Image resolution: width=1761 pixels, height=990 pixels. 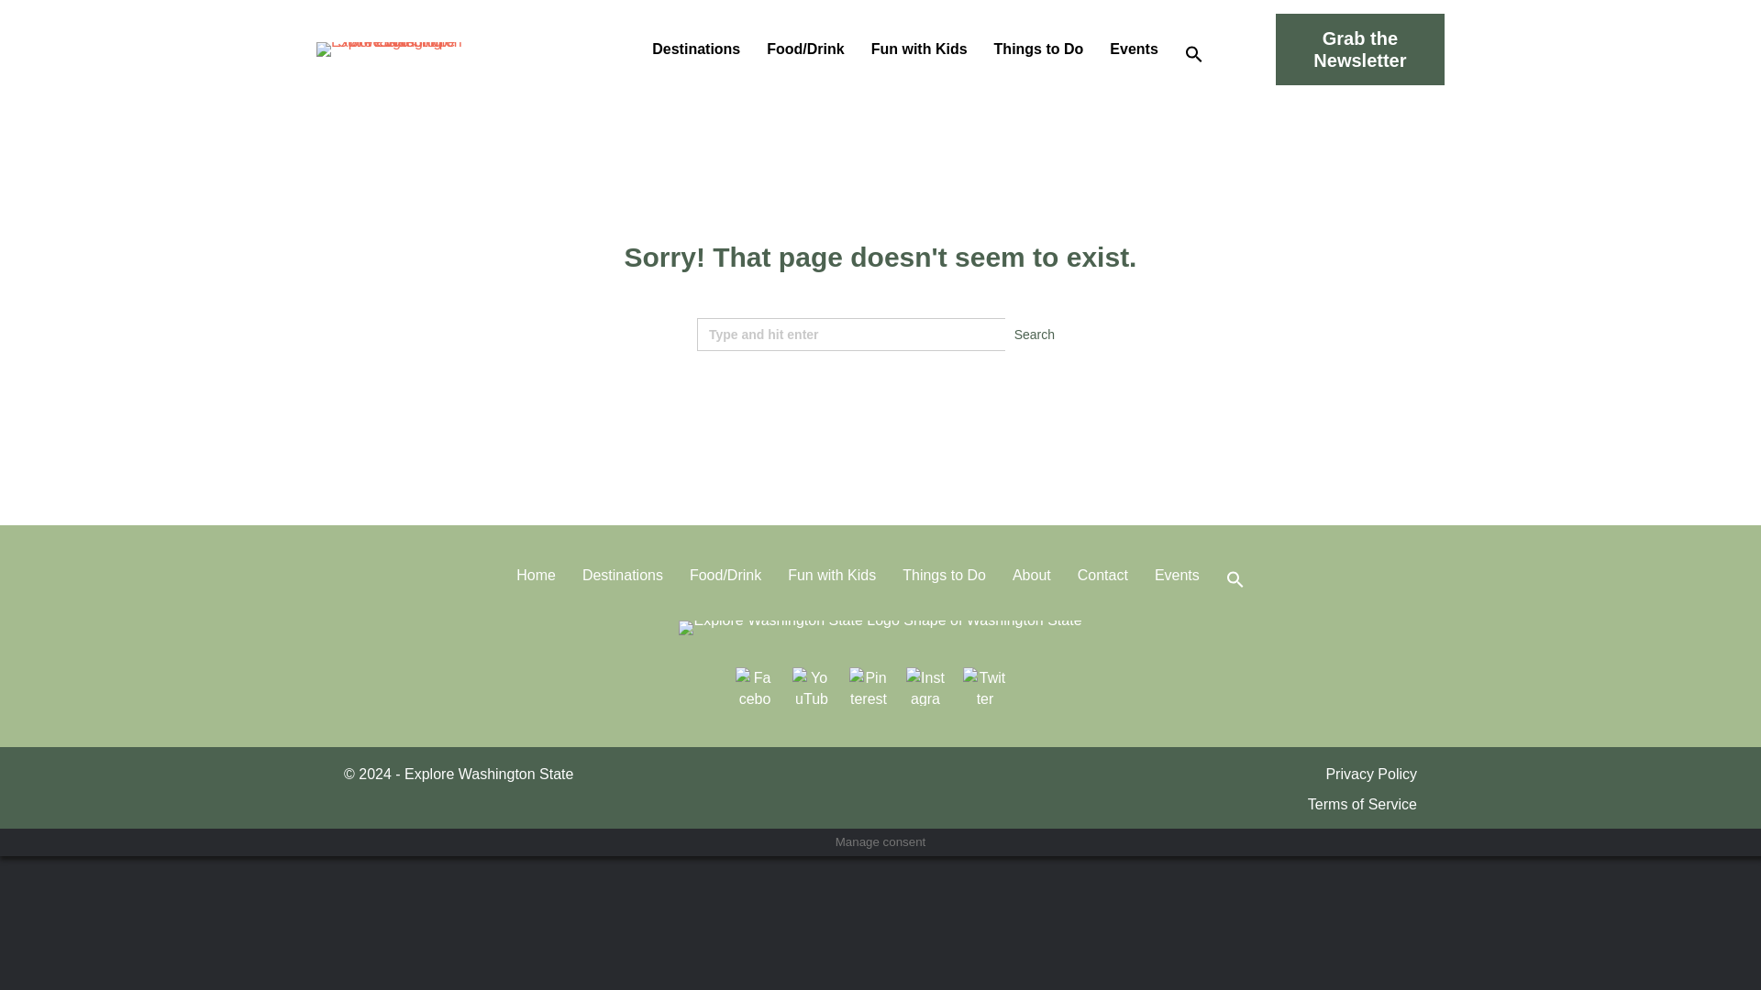 What do you see at coordinates (622, 576) in the screenshot?
I see `Destinations` at bounding box center [622, 576].